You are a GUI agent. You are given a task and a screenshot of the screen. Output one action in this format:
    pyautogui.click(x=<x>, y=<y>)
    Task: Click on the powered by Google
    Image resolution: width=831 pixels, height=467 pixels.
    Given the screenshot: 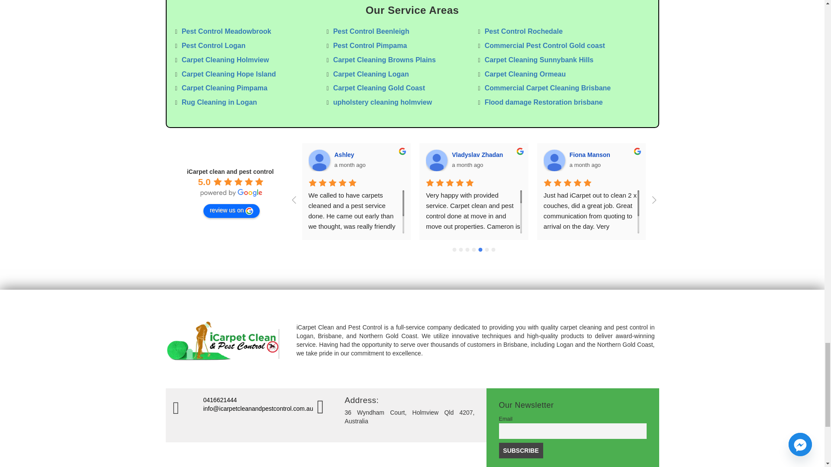 What is the action you would take?
    pyautogui.click(x=231, y=193)
    